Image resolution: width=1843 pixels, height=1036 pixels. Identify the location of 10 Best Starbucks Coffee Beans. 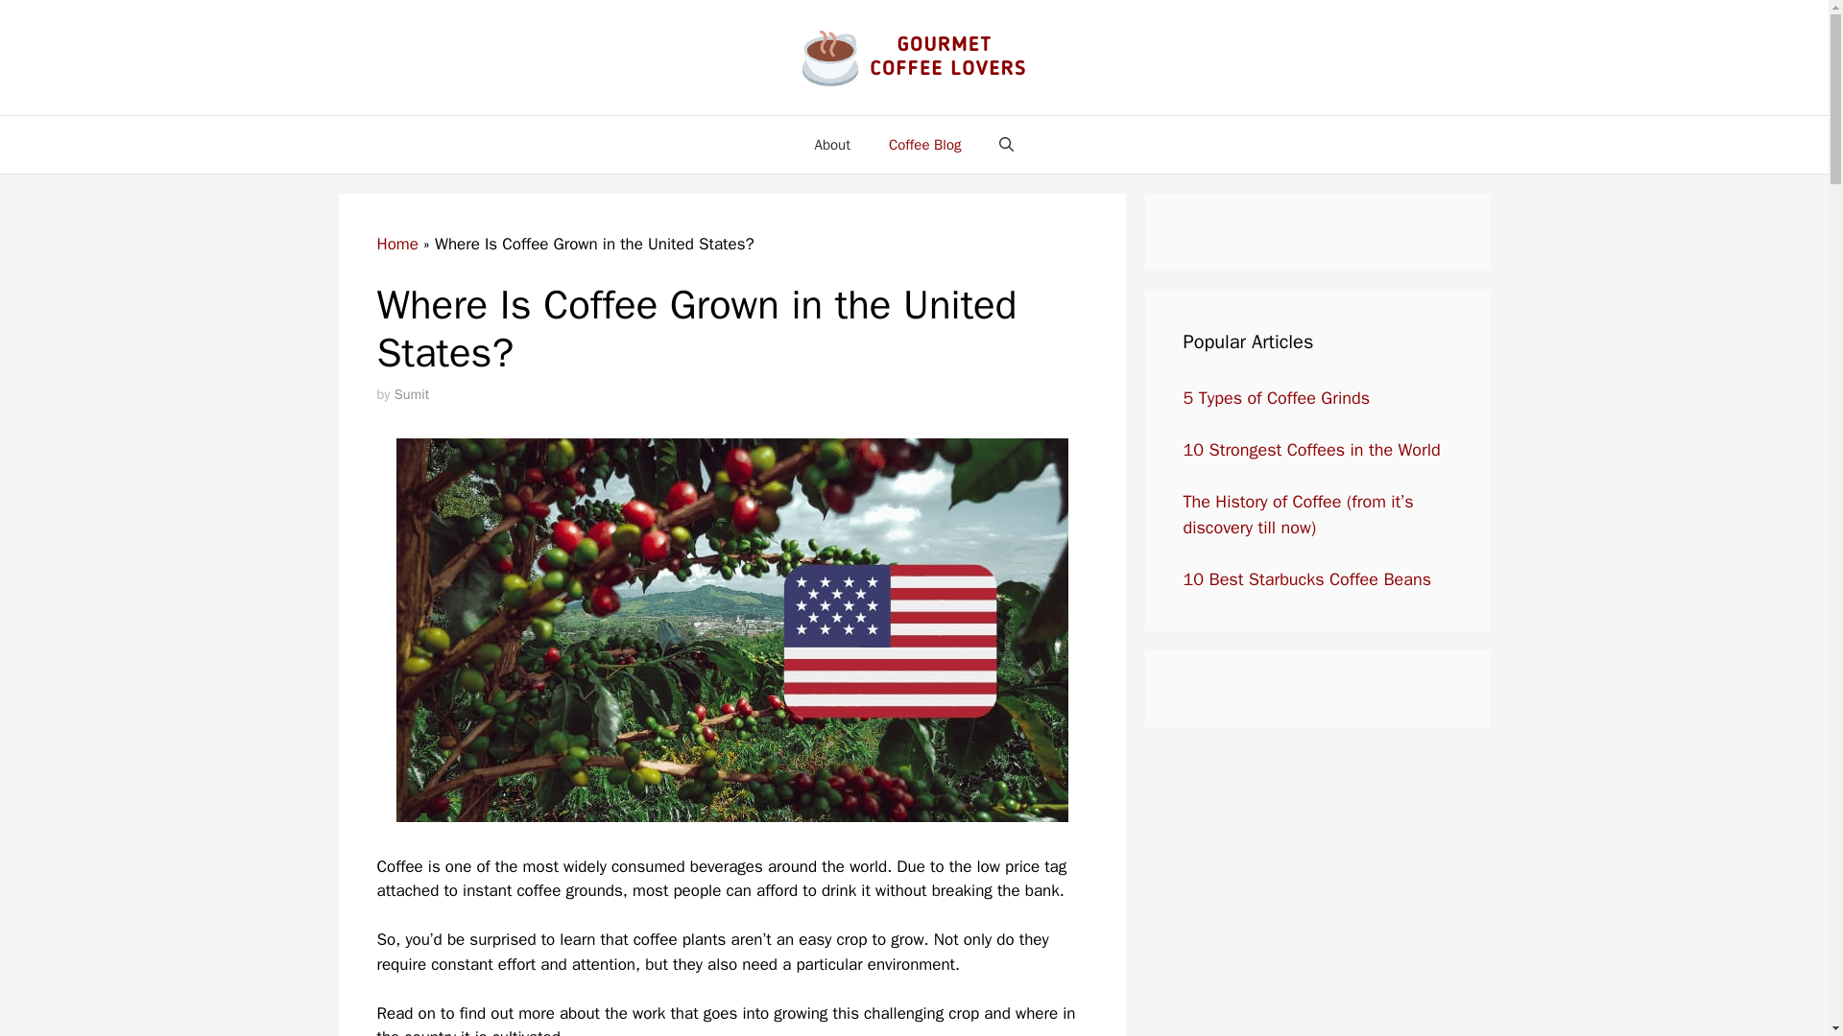
(1307, 578).